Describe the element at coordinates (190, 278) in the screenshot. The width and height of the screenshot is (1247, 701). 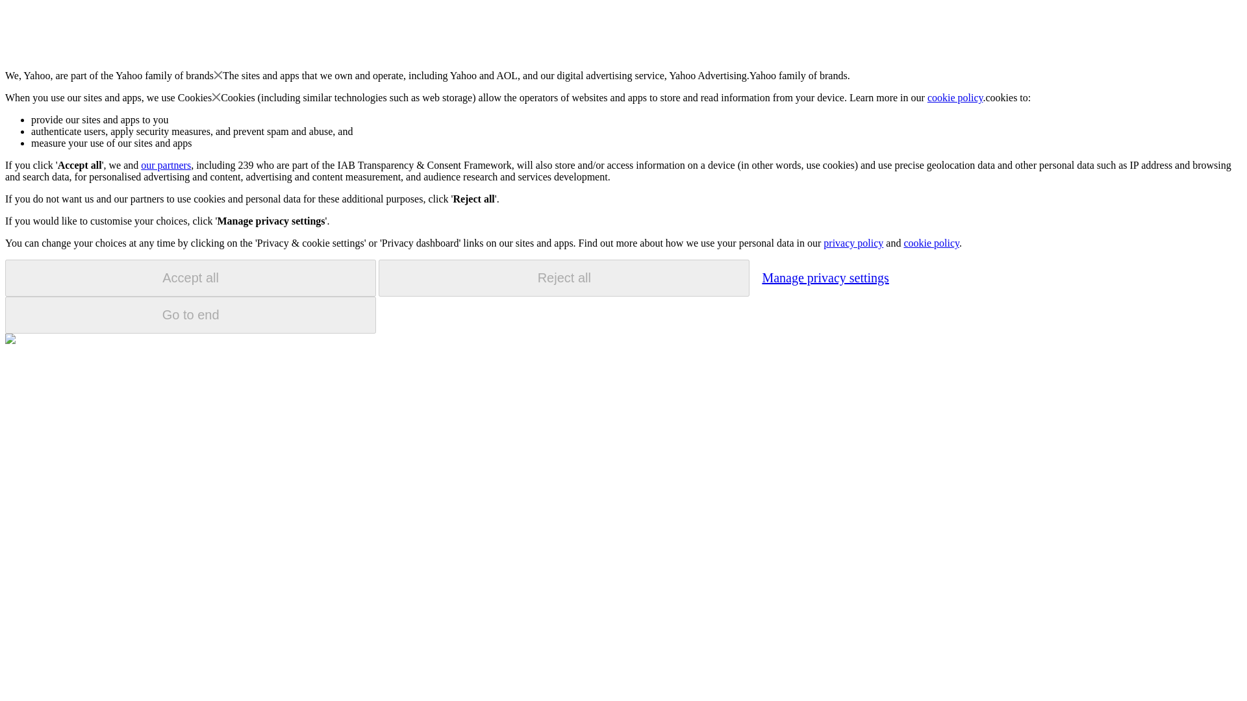
I see `Accept all` at that location.